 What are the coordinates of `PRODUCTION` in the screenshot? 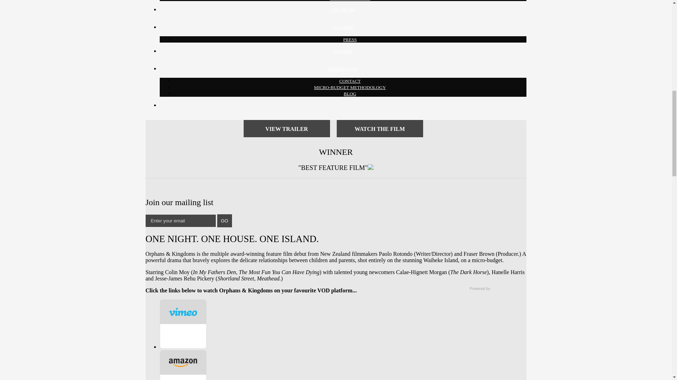 It's located at (343, 69).